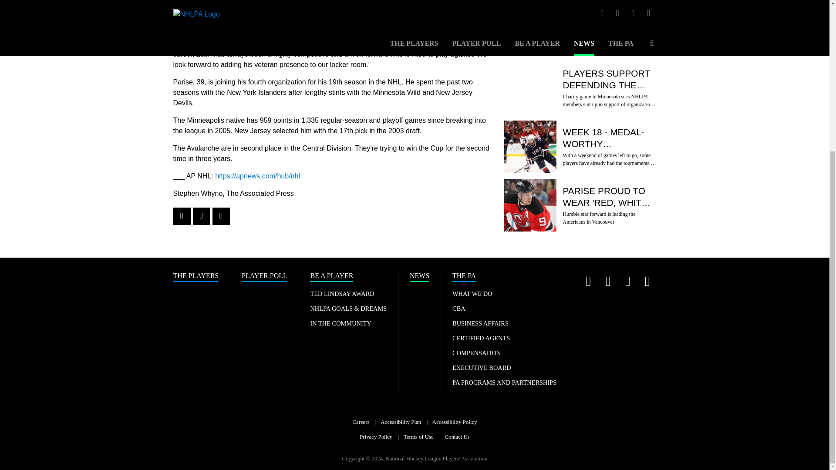 This screenshot has width=836, height=470. What do you see at coordinates (201, 216) in the screenshot?
I see `Share to Twitter` at bounding box center [201, 216].